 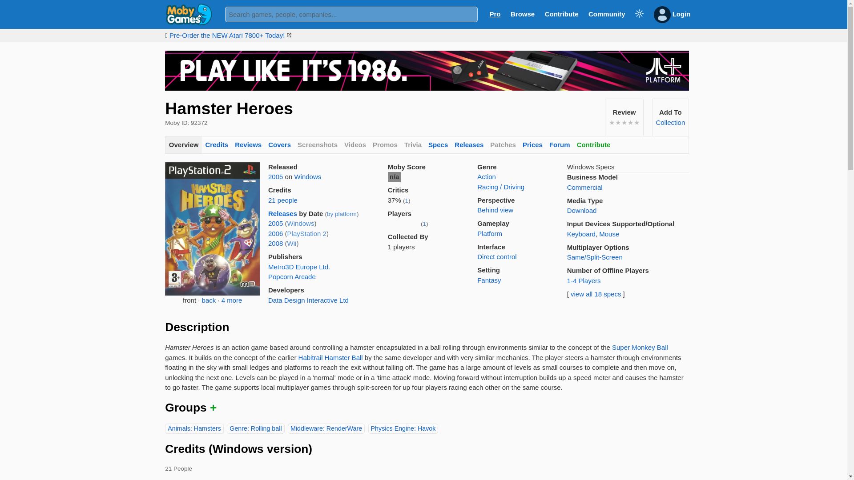 I want to click on Pro, so click(x=495, y=13).